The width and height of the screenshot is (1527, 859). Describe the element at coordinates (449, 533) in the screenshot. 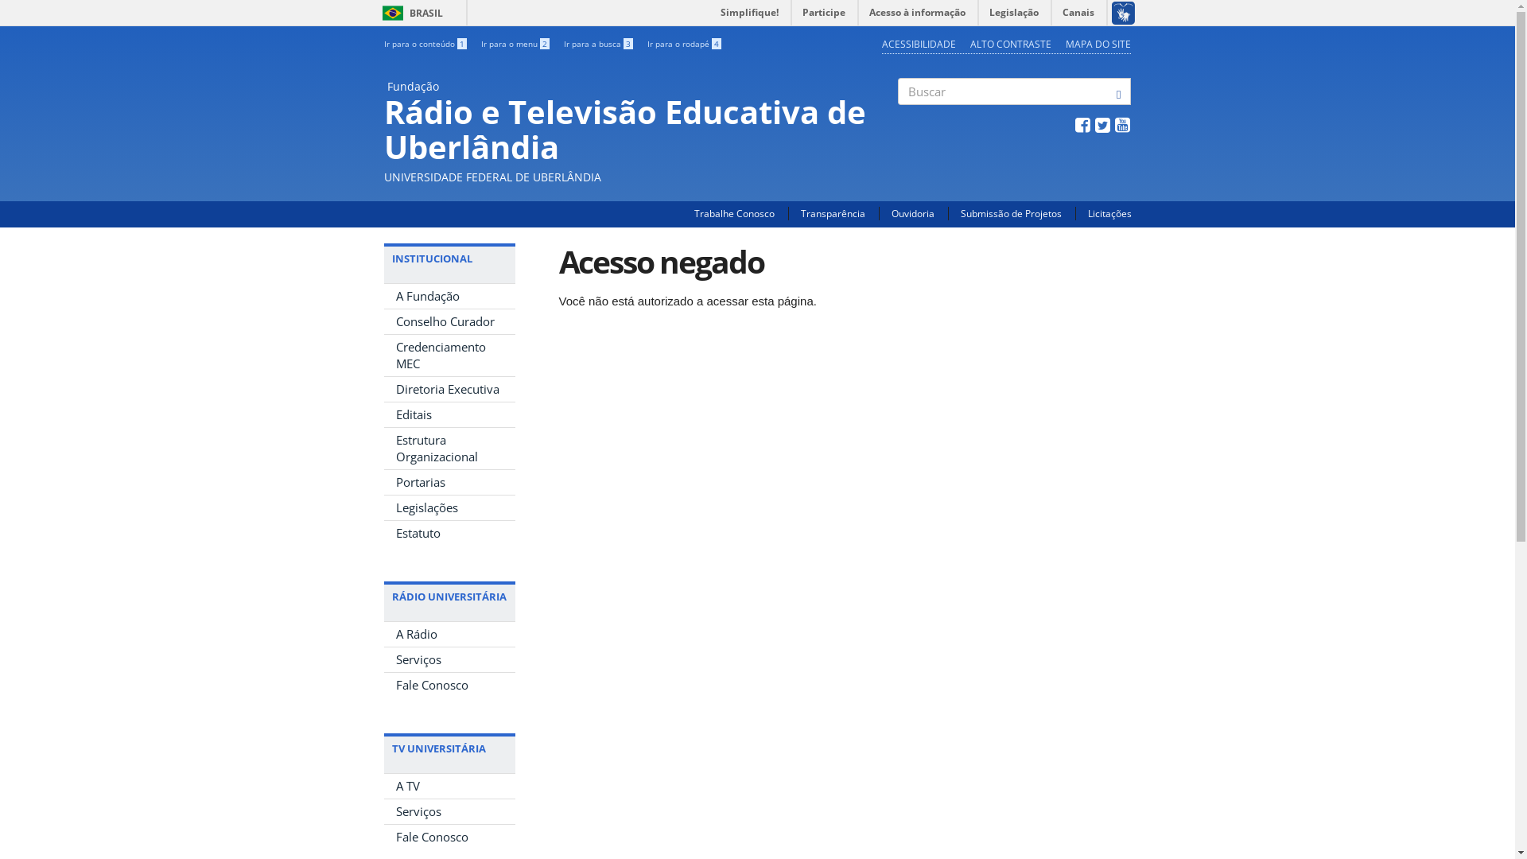

I see `Estatuto` at that location.